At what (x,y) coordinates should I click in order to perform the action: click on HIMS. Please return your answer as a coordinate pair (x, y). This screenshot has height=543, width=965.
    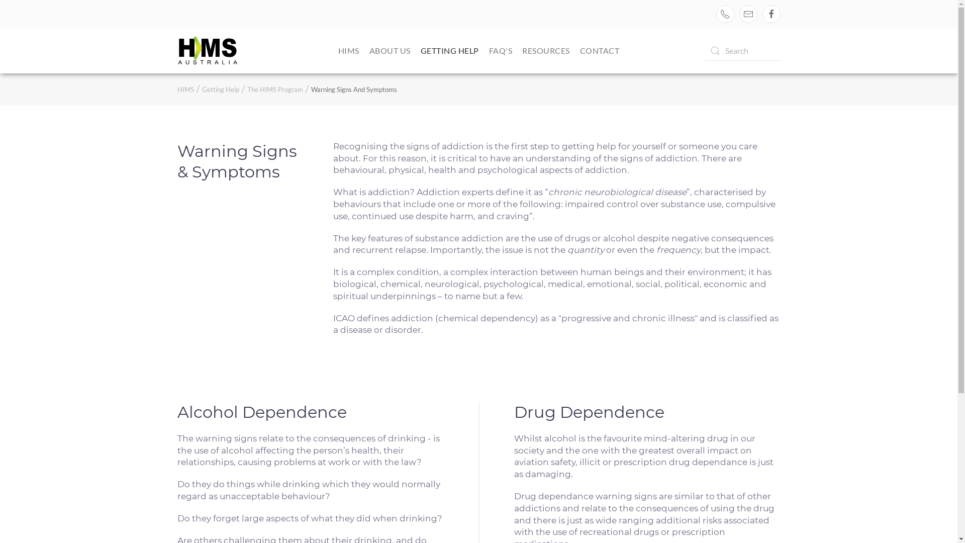
    Looking at the image, I should click on (185, 89).